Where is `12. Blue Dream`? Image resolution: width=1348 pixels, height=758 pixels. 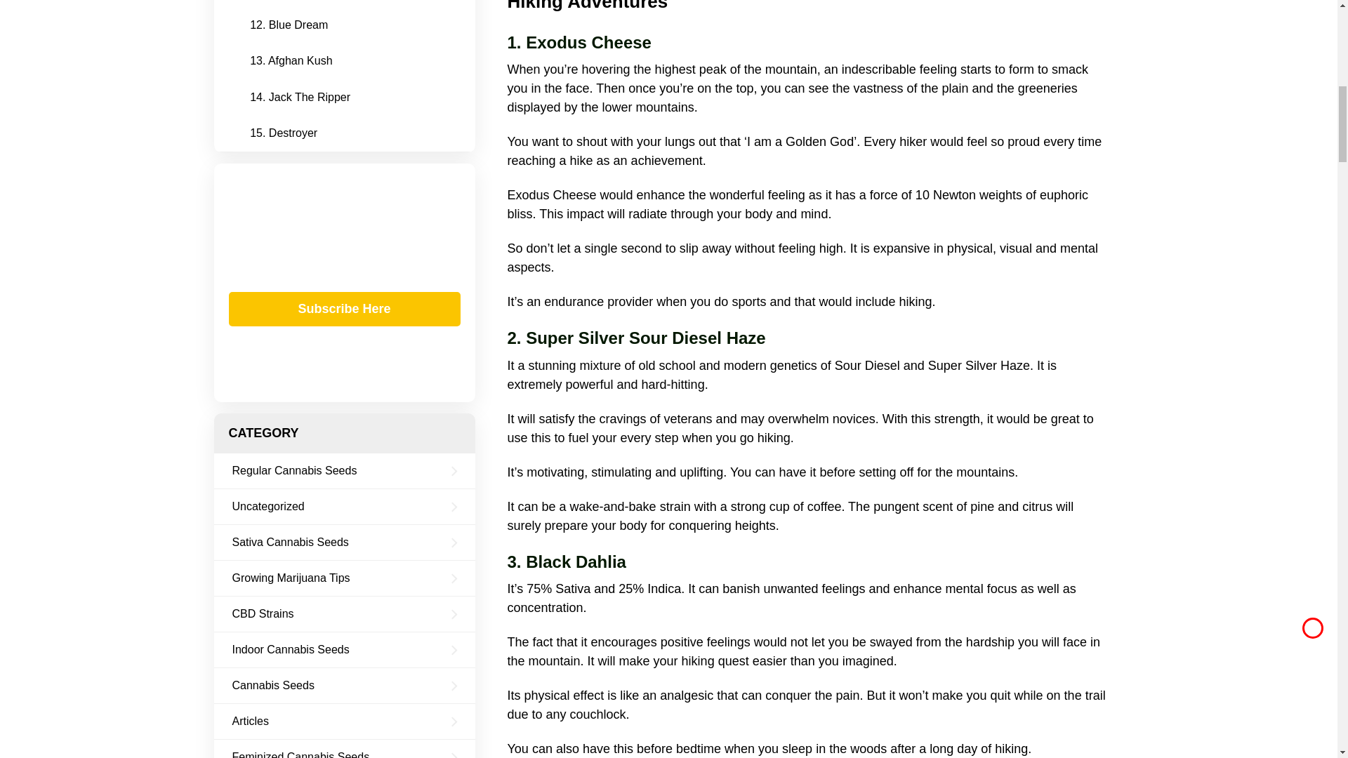 12. Blue Dream is located at coordinates (293, 25).